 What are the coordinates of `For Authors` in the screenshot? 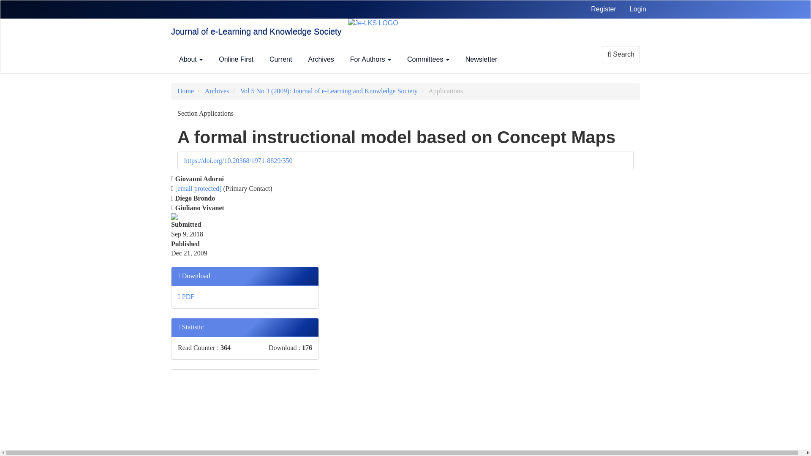 It's located at (370, 59).